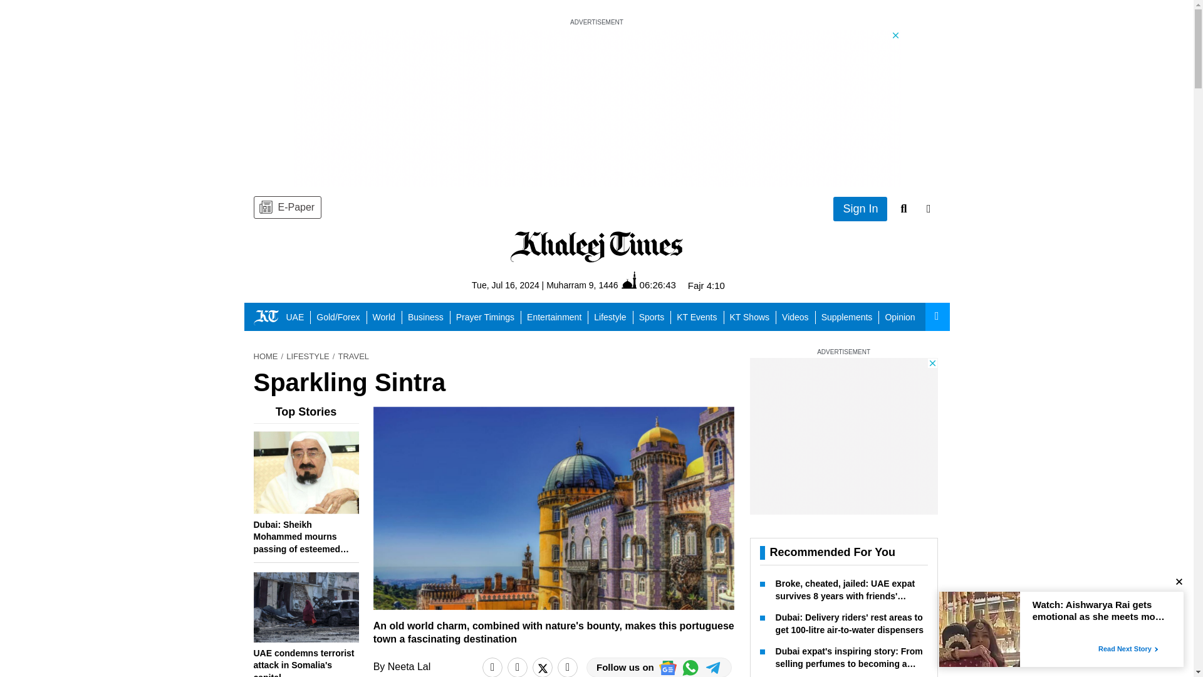 This screenshot has height=677, width=1203. What do you see at coordinates (707, 286) in the screenshot?
I see `Fajr 4:10` at bounding box center [707, 286].